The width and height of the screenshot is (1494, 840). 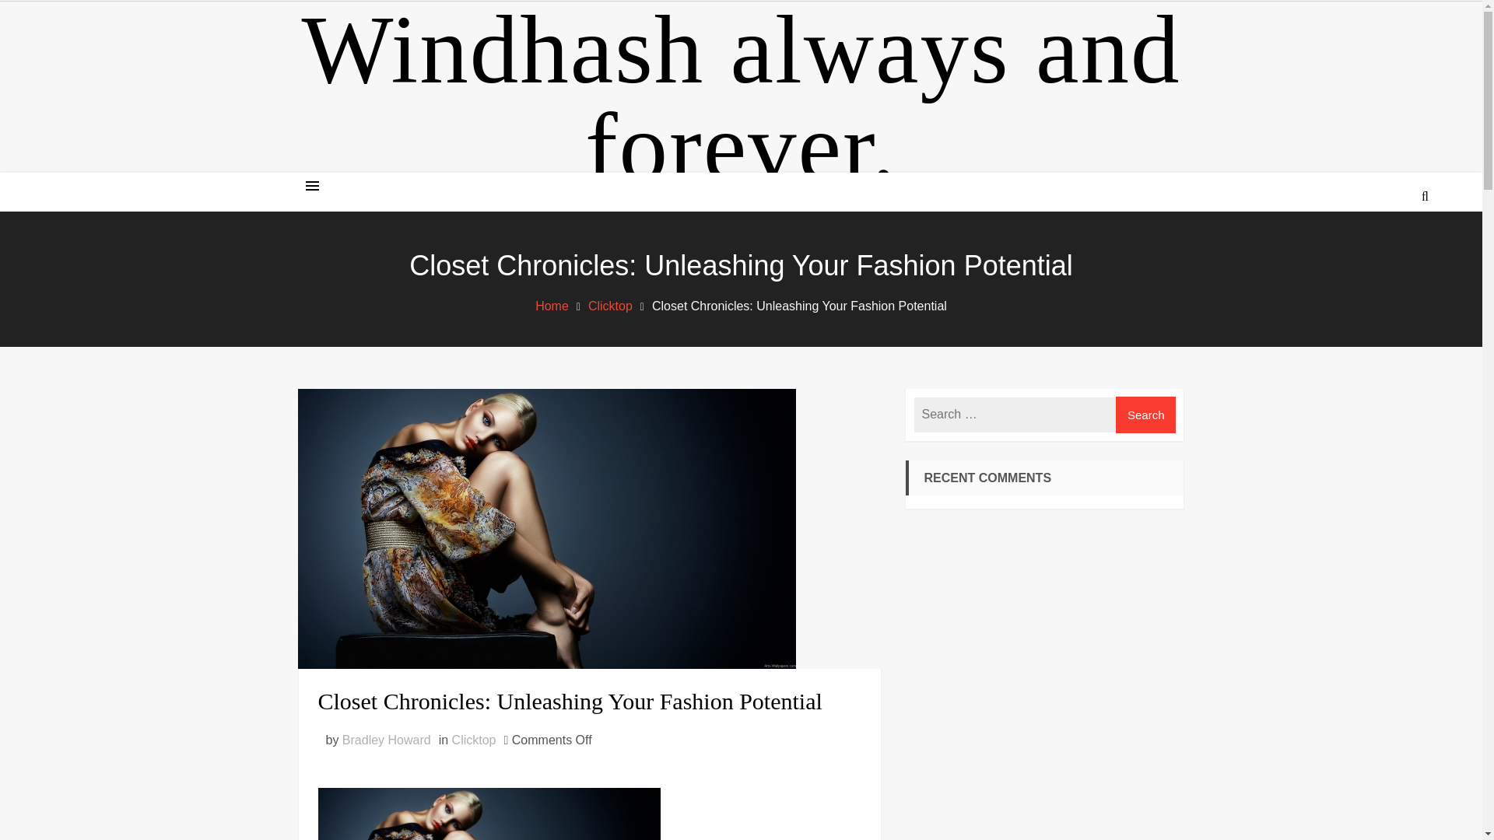 I want to click on Closet Chronicles: Unleashing Your Fashion Potential, so click(x=588, y=701).